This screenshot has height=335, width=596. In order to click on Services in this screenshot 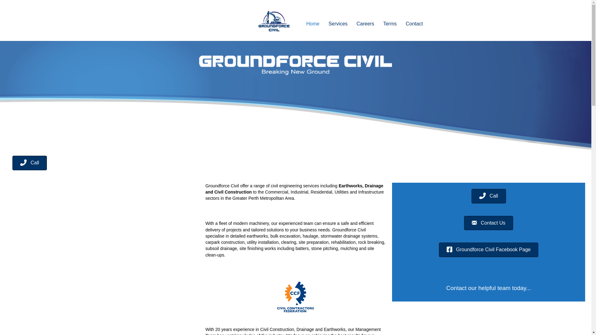, I will do `click(338, 24)`.